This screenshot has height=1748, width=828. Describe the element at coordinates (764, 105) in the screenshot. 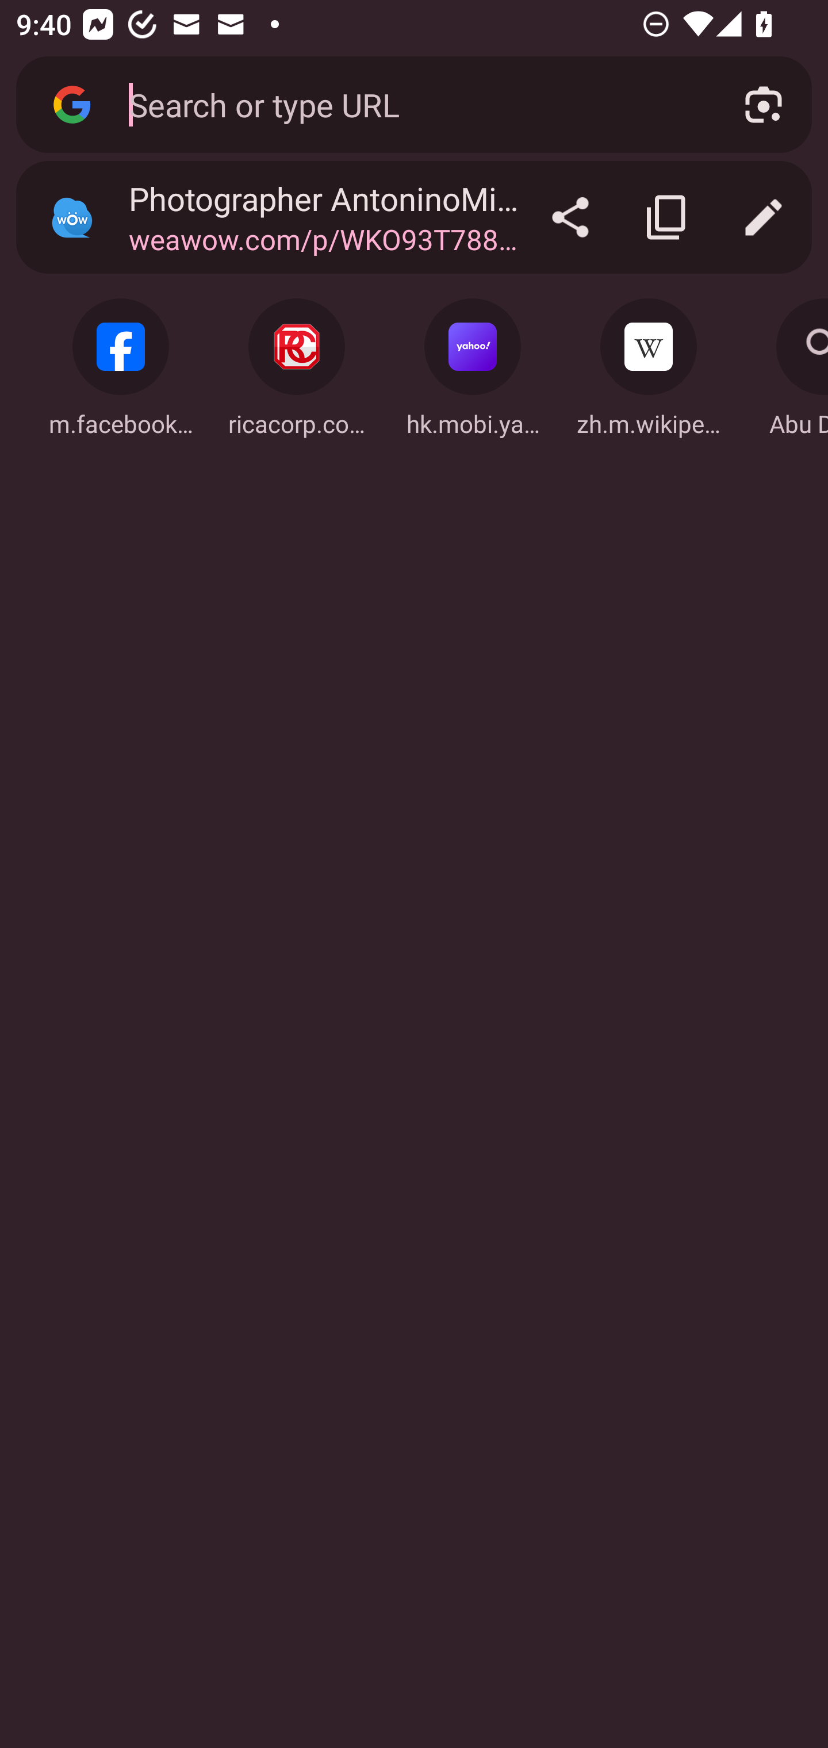

I see `Search with your camera using Google Lens` at that location.